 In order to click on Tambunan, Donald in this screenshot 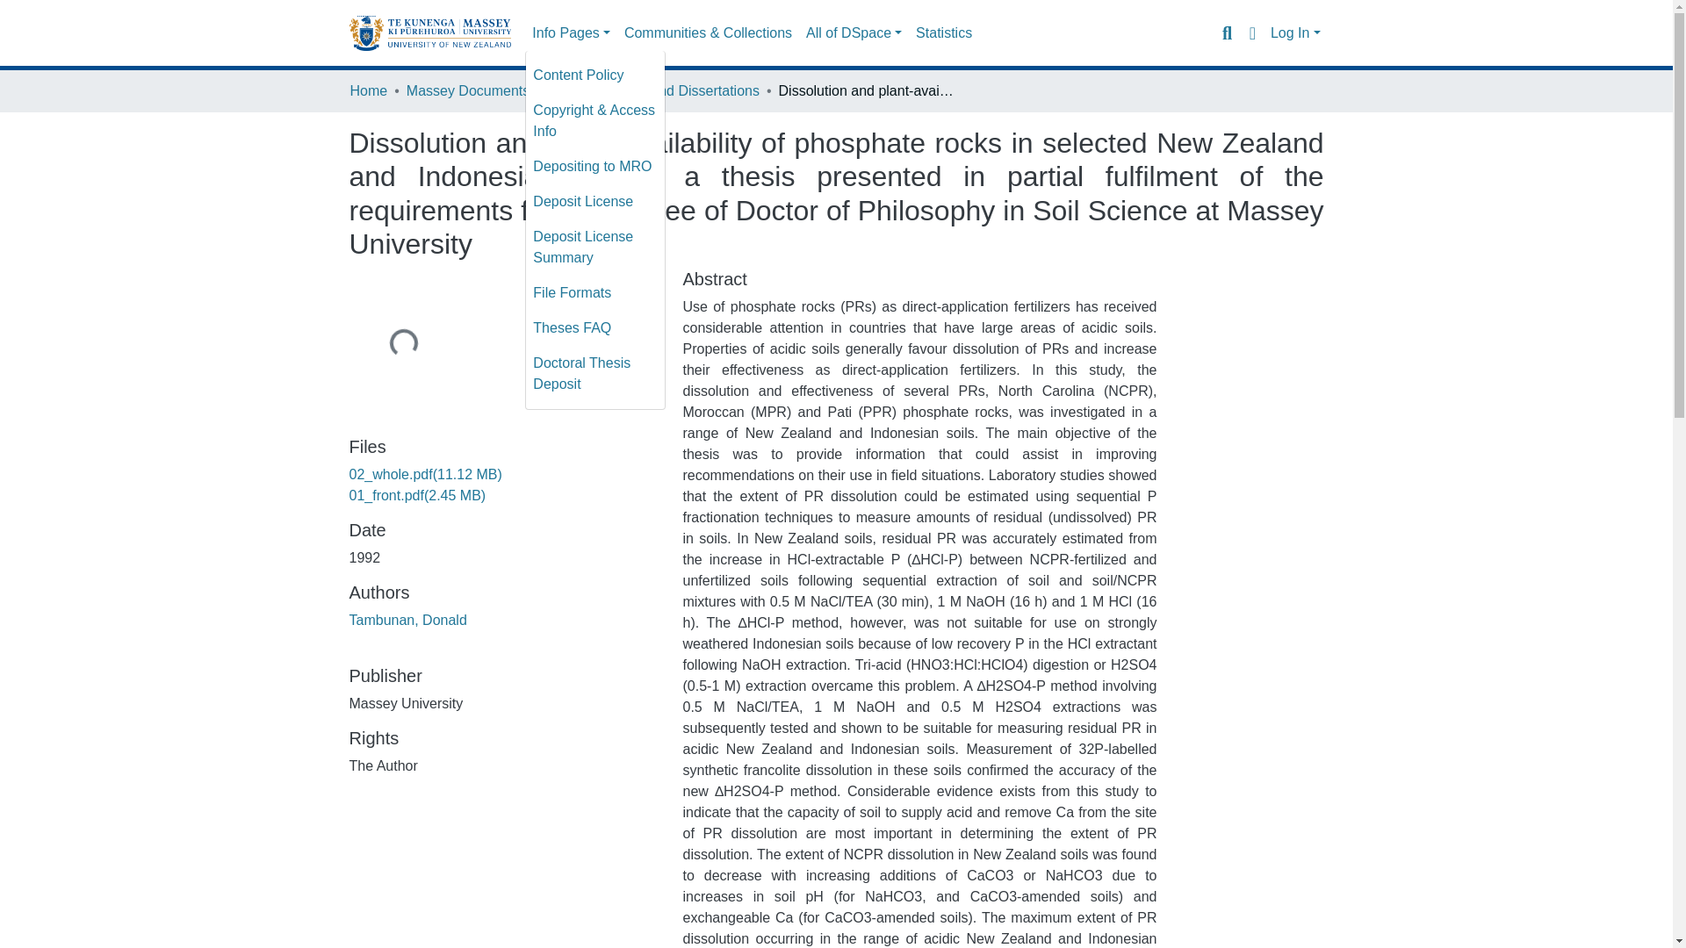, I will do `click(407, 620)`.